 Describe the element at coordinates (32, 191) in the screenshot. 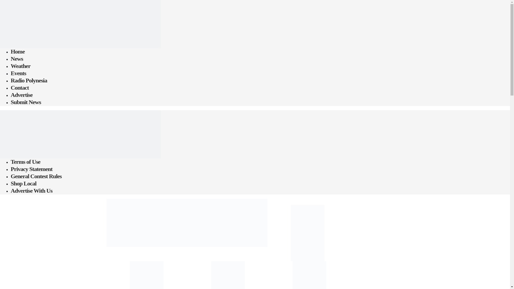

I see `Advertise With Us` at that location.